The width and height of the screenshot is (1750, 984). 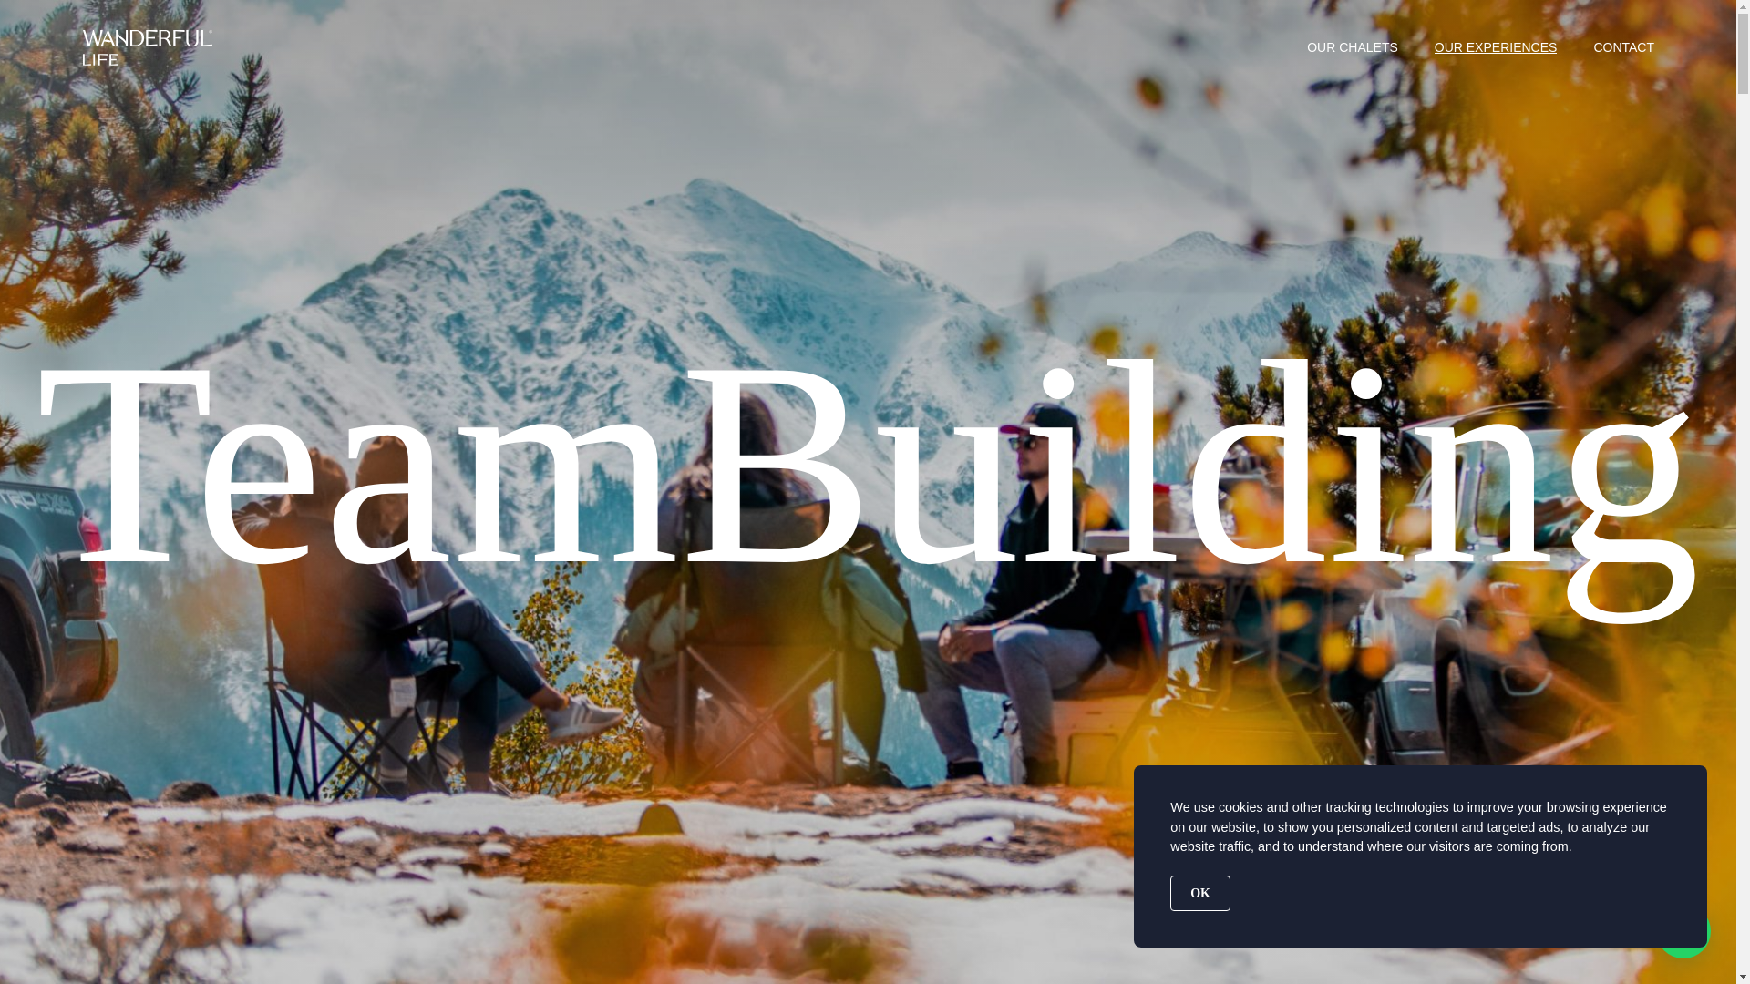 I want to click on Rules of procedure, so click(x=231, y=922).